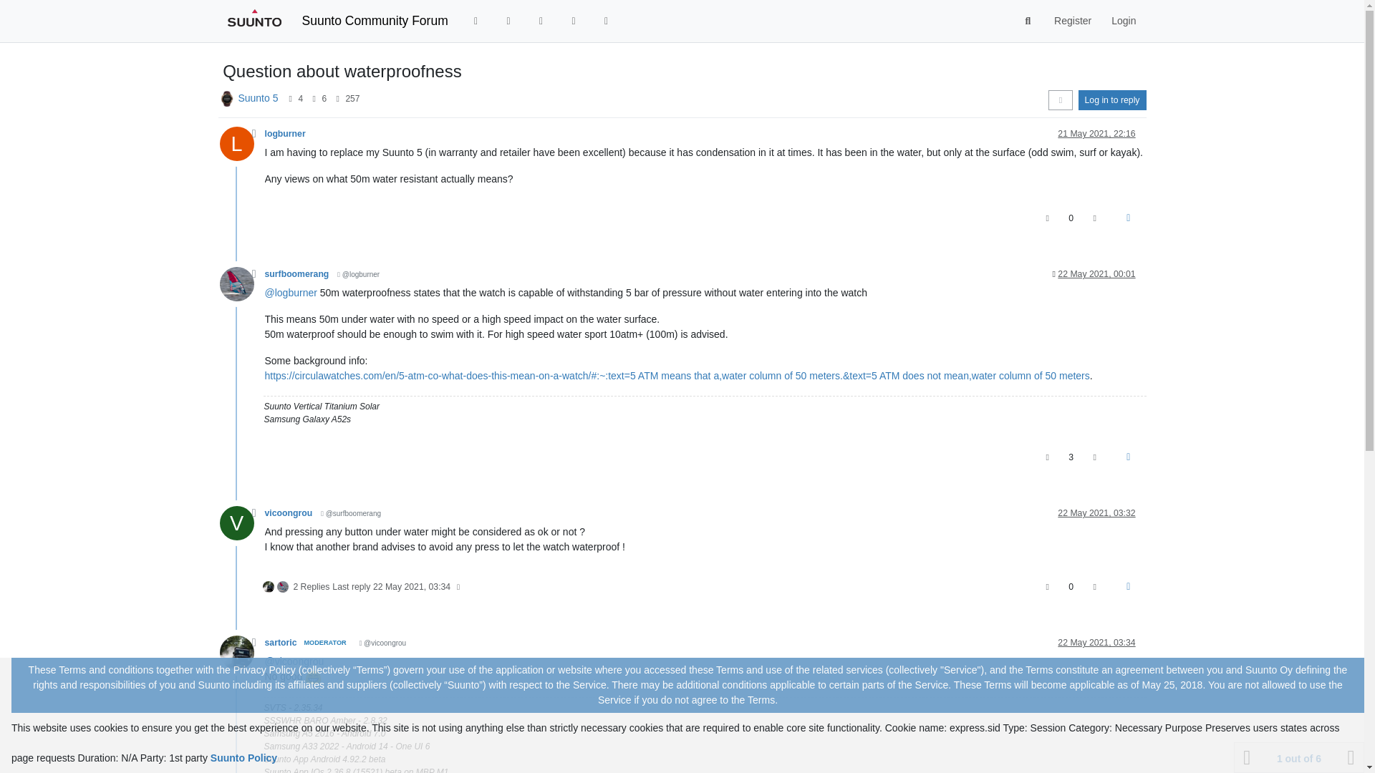 The height and width of the screenshot is (773, 1375). I want to click on Tags, so click(508, 20).